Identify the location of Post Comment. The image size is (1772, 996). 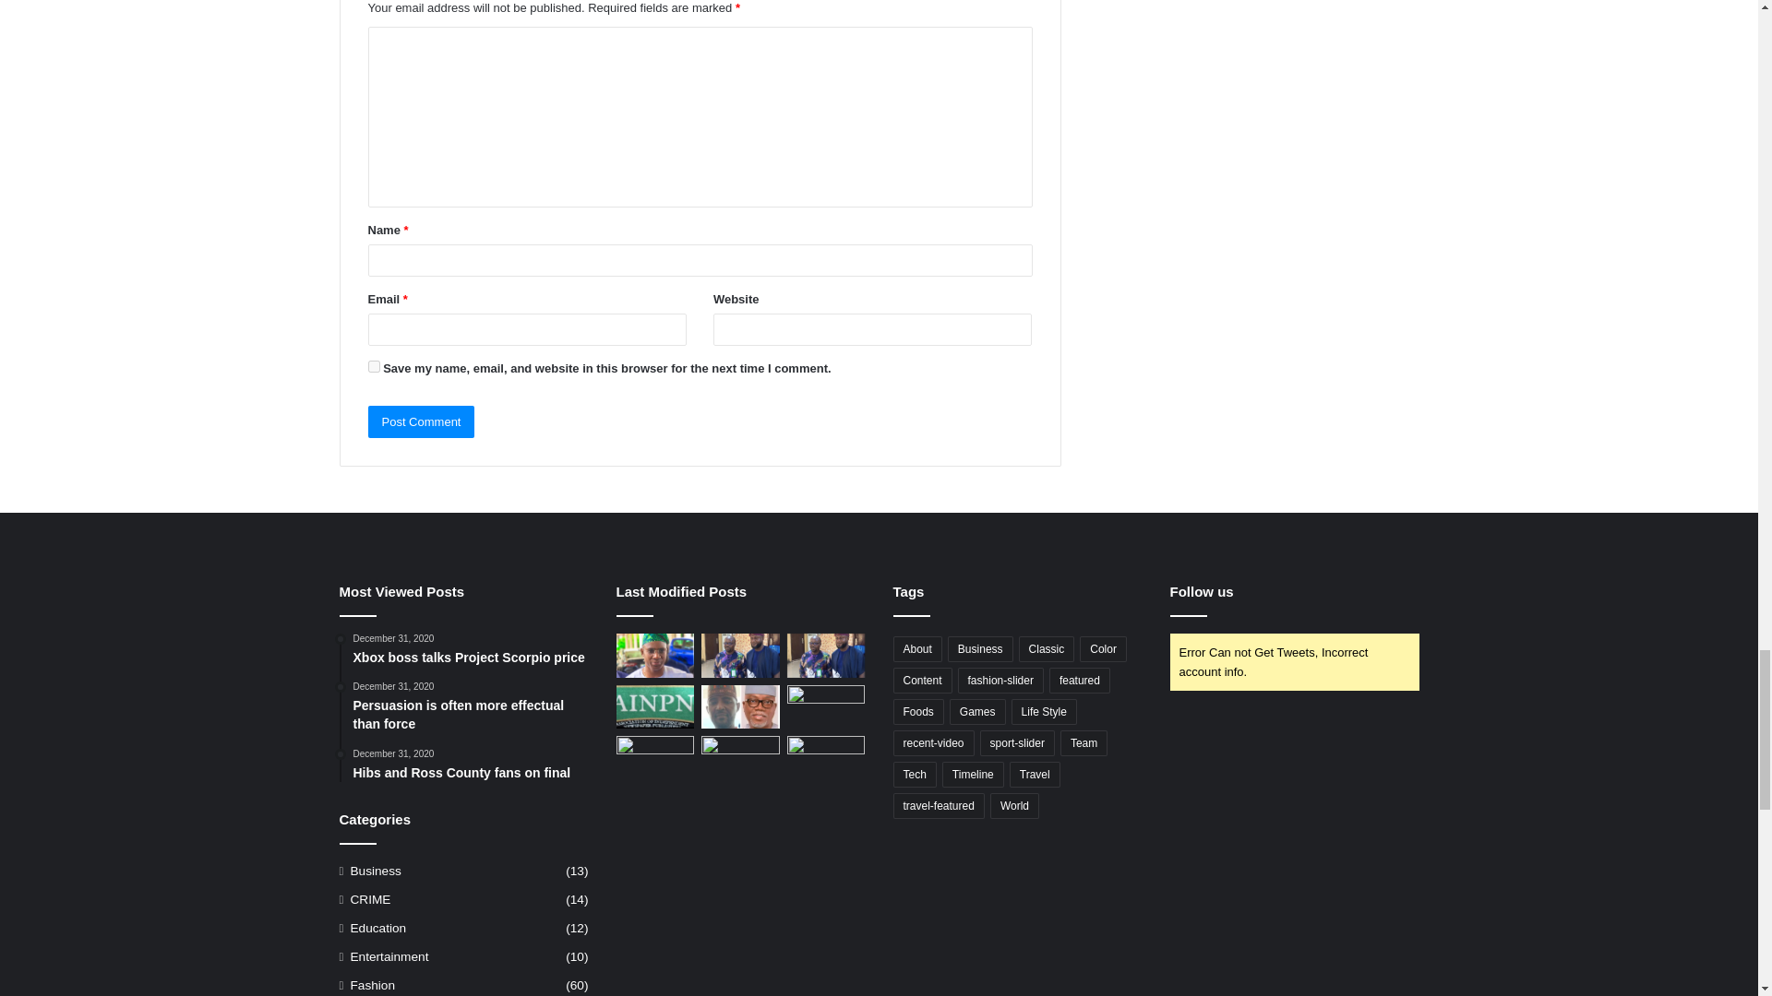
(421, 421).